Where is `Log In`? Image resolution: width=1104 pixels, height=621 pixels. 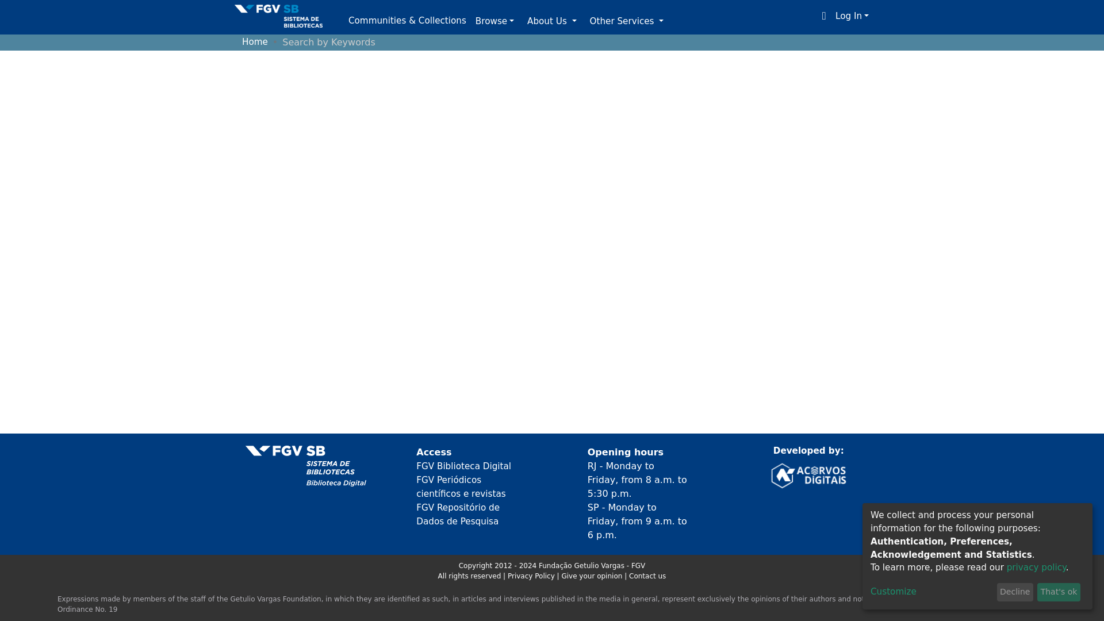
Log In is located at coordinates (852, 16).